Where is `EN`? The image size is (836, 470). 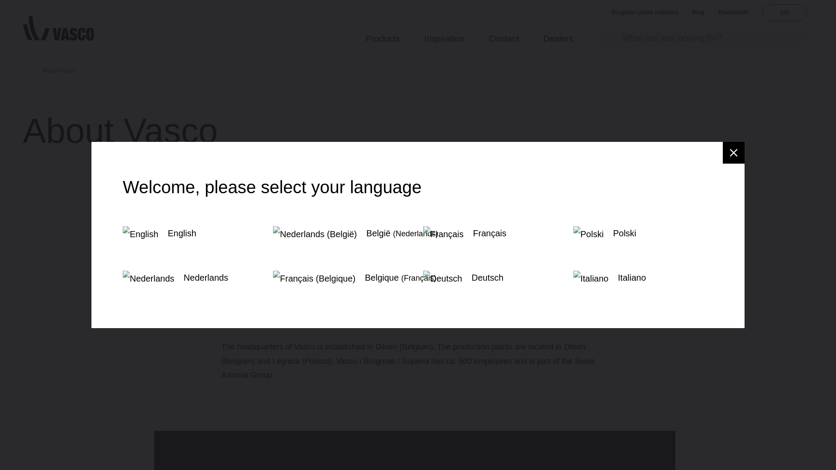
EN is located at coordinates (785, 12).